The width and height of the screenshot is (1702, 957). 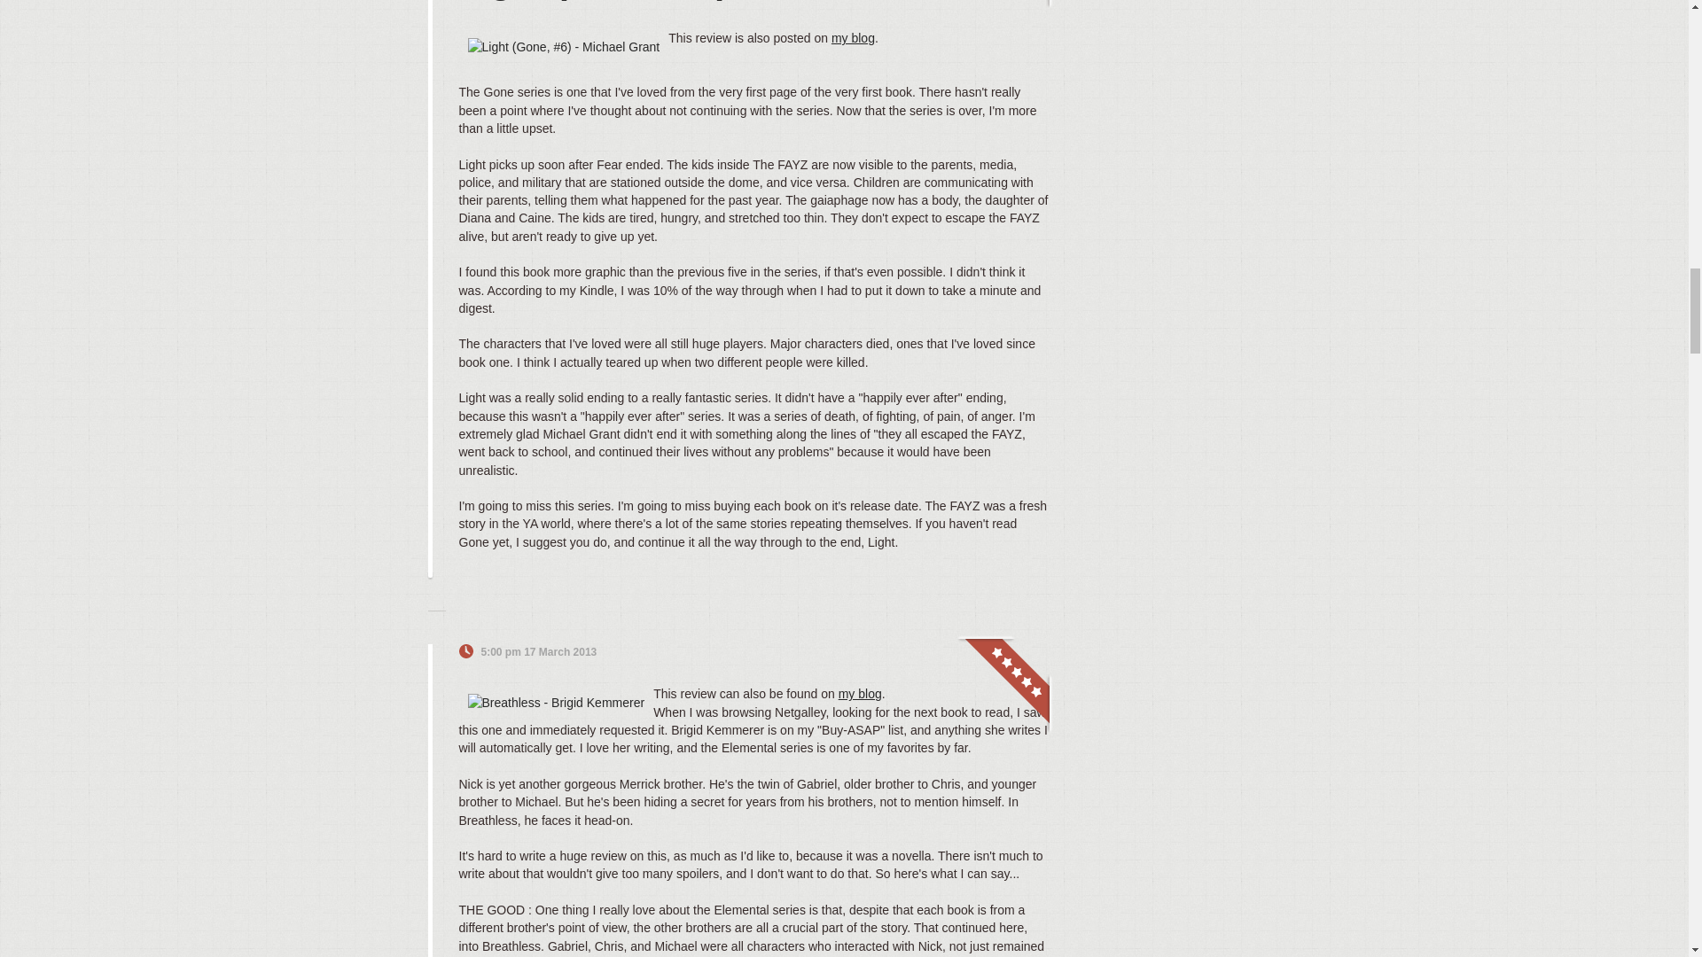 What do you see at coordinates (860, 693) in the screenshot?
I see `my blog` at bounding box center [860, 693].